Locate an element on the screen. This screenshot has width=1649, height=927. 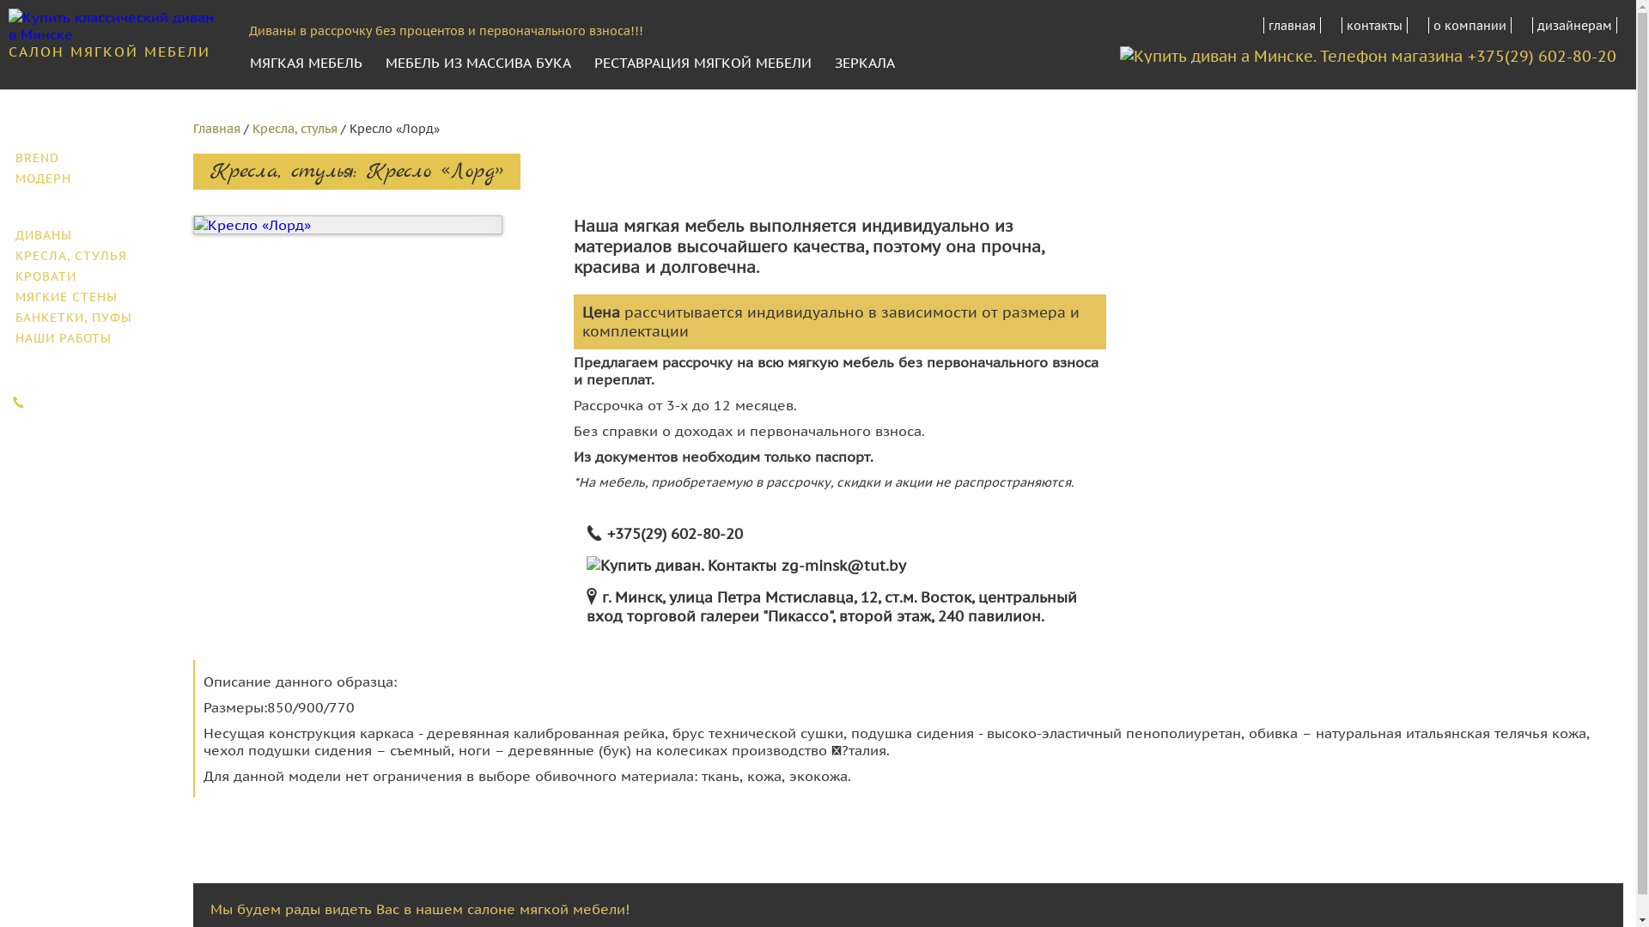
BREND is located at coordinates (90, 158).